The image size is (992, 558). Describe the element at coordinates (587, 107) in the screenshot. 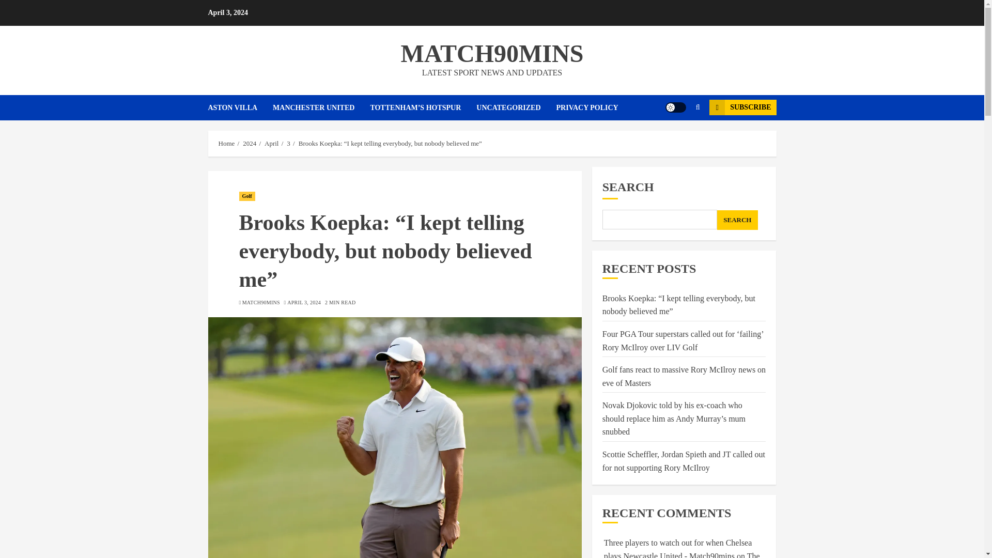

I see `PRIVACY POLICY` at that location.